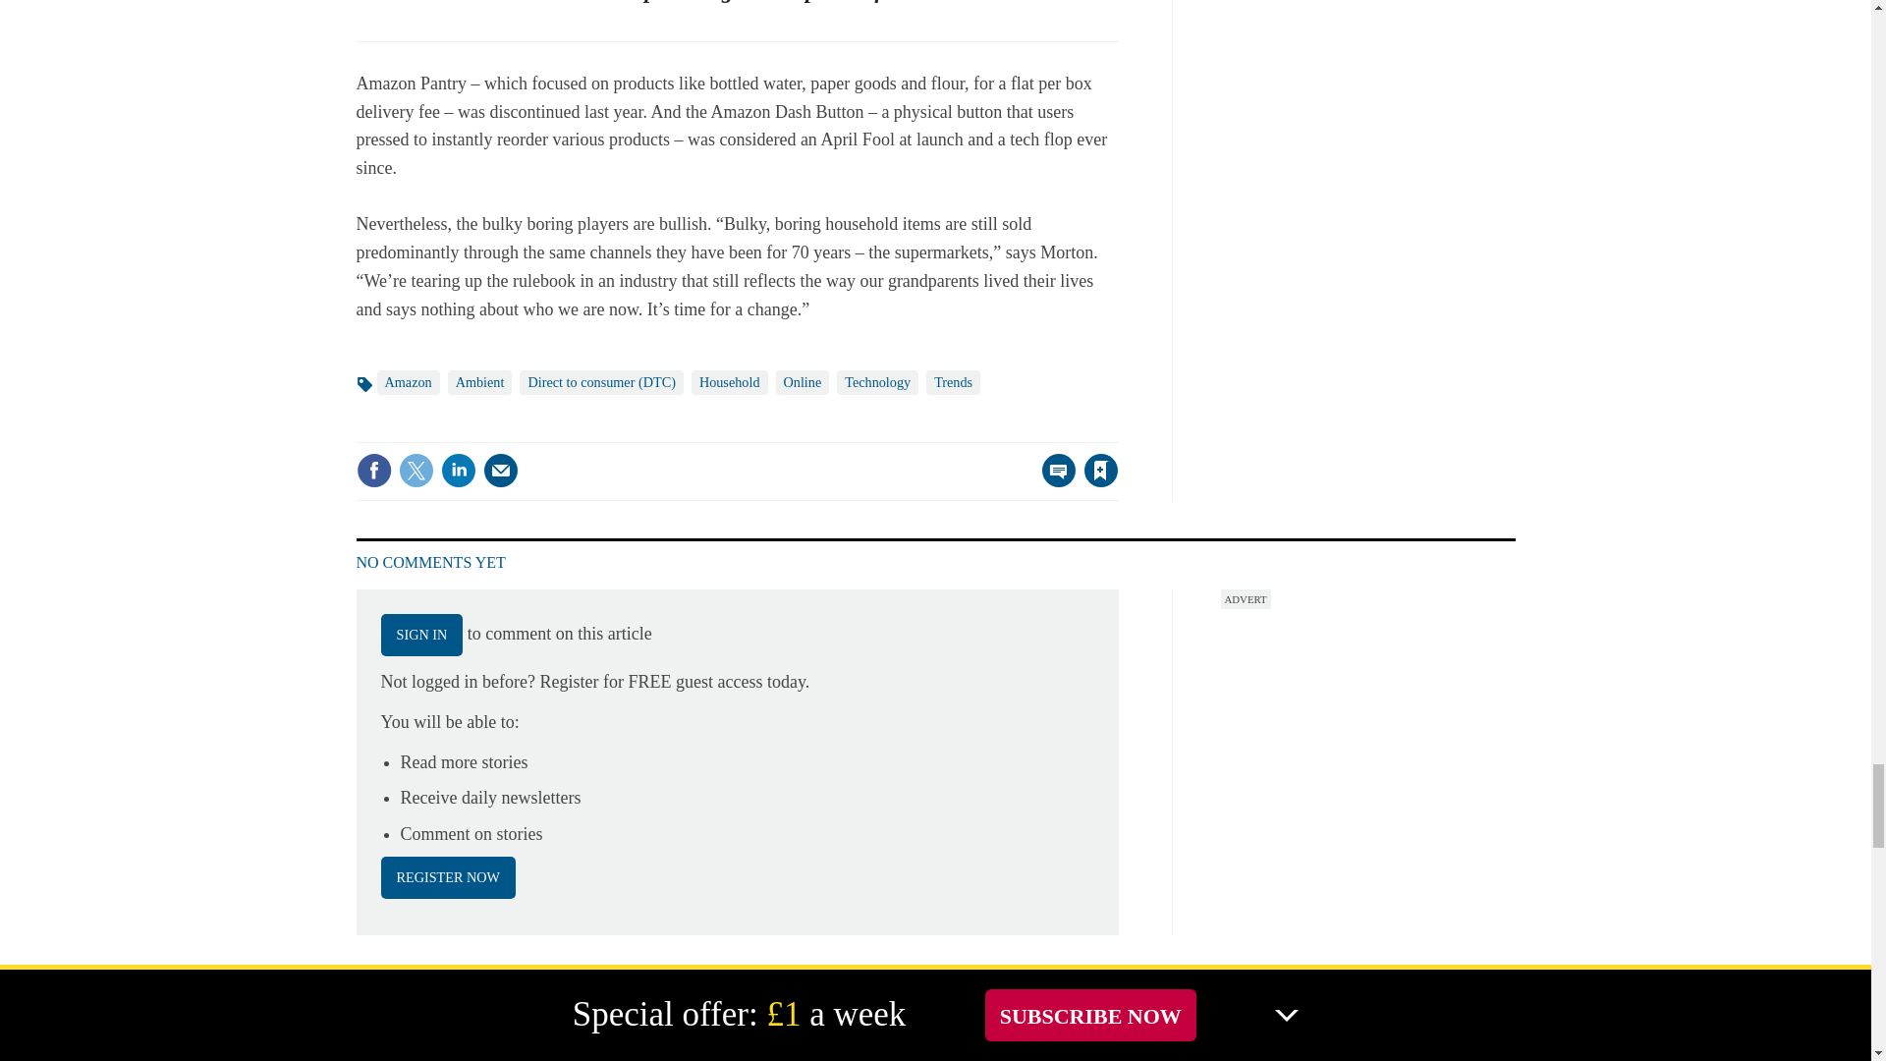 The image size is (1886, 1061). Describe the element at coordinates (373, 470) in the screenshot. I see `Share this on Facebook` at that location.